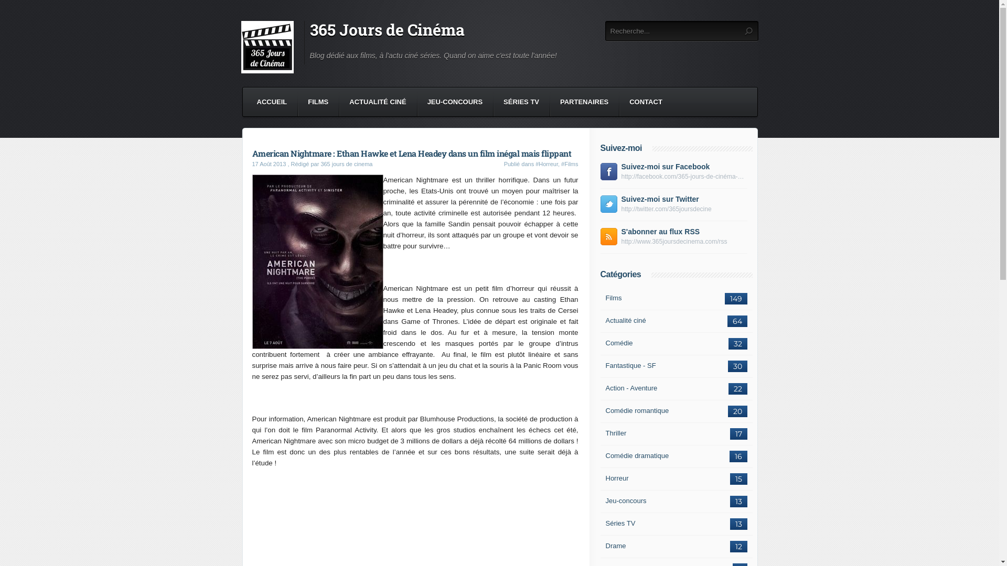 Image resolution: width=1007 pixels, height=566 pixels. What do you see at coordinates (660, 199) in the screenshot?
I see `Suivez-moi sur Twitter` at bounding box center [660, 199].